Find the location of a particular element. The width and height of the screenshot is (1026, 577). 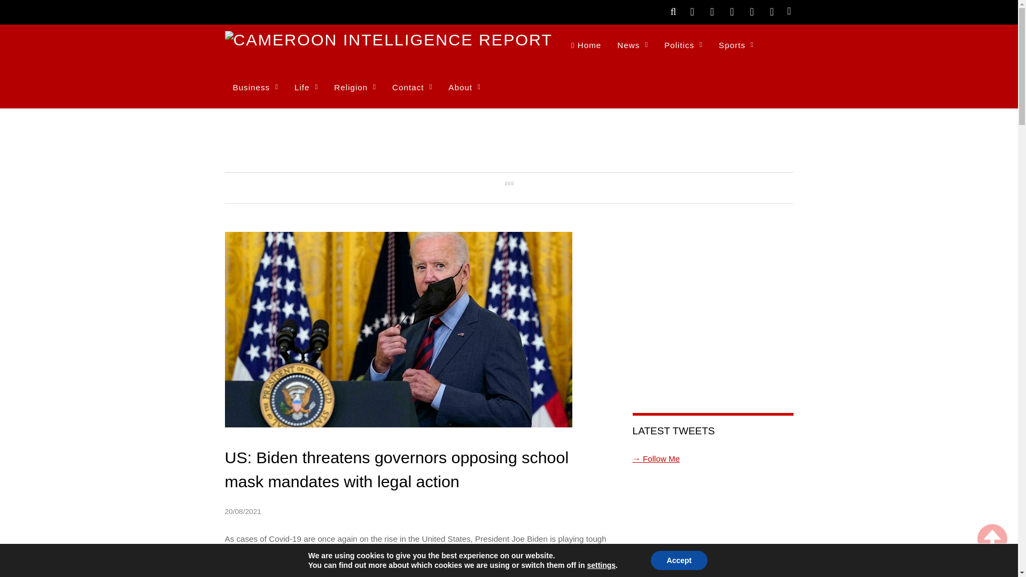

Cameroon Intelligence Report is located at coordinates (388, 40).